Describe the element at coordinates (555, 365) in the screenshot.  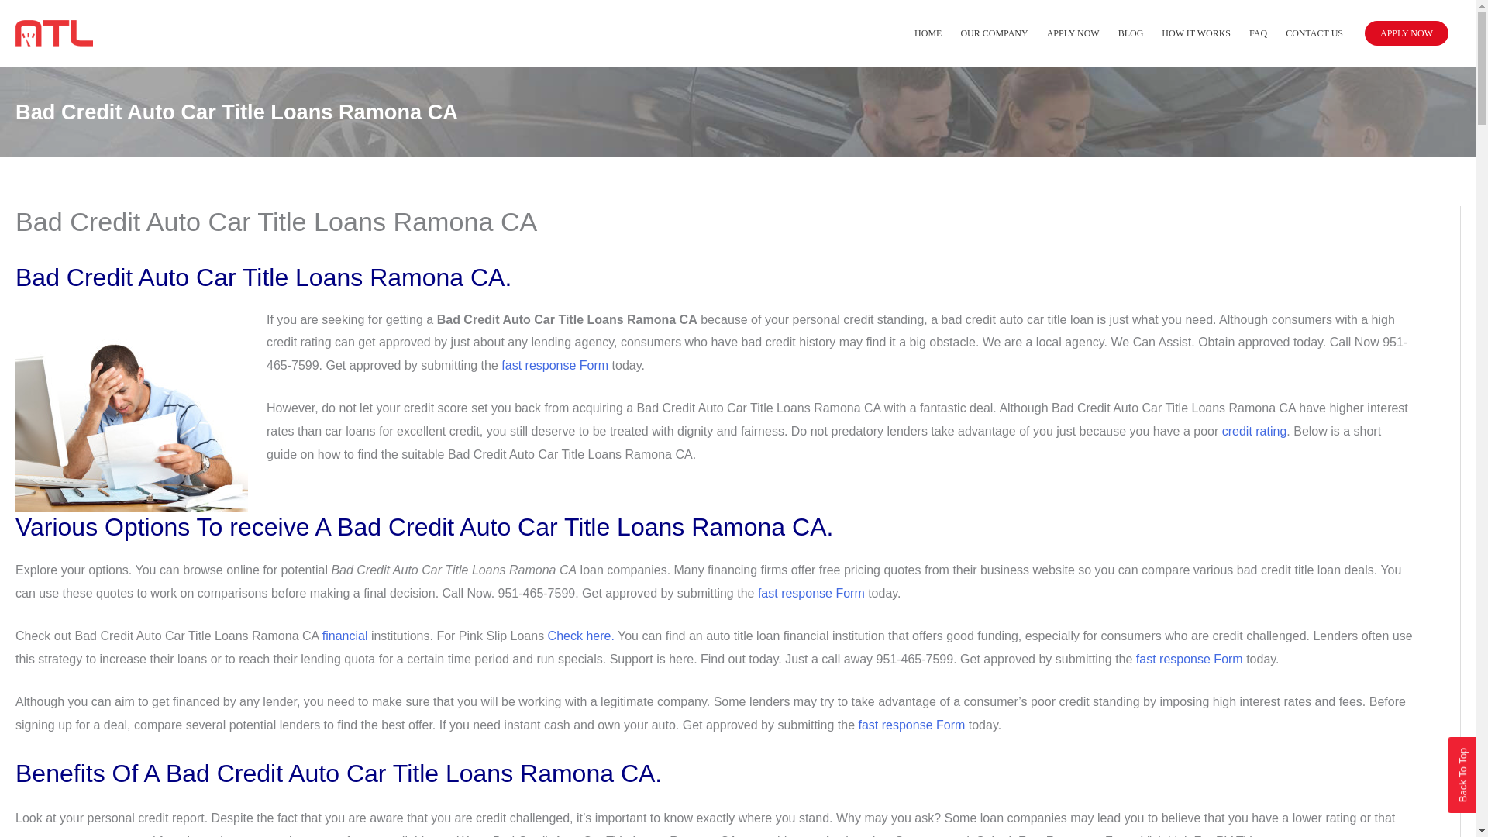
I see `fast response Form` at that location.